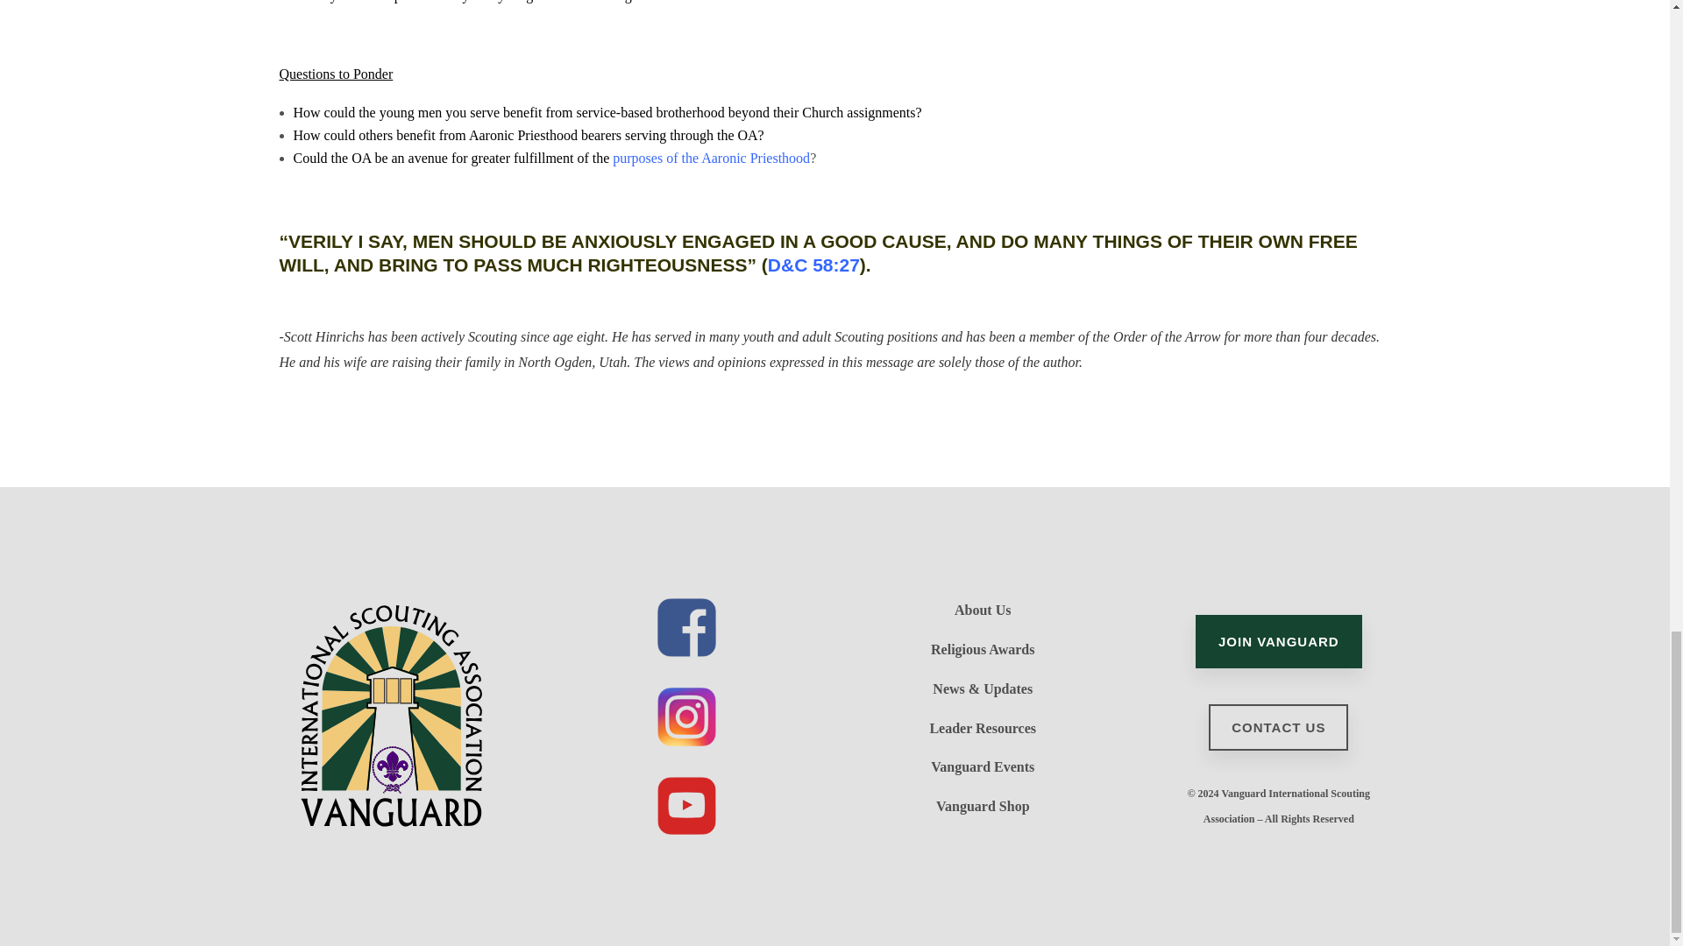 Image resolution: width=1683 pixels, height=946 pixels. What do you see at coordinates (983, 806) in the screenshot?
I see `Vanguard Shop` at bounding box center [983, 806].